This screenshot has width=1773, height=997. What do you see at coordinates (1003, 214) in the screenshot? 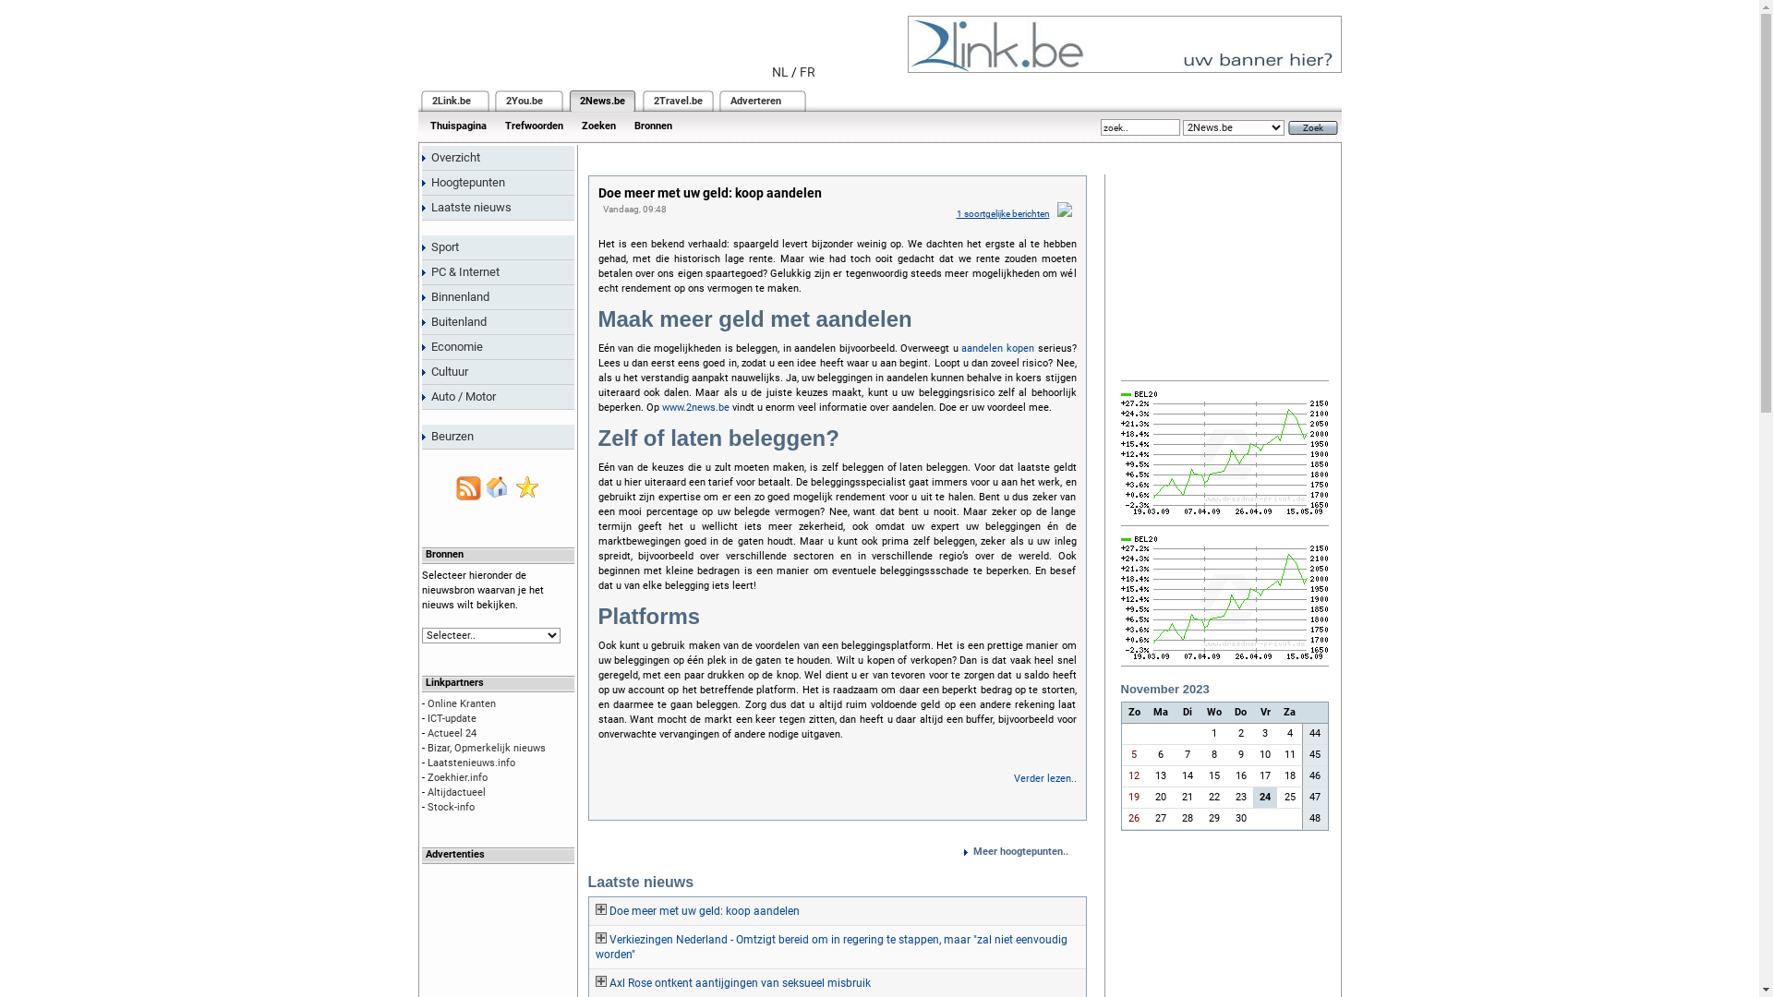
I see `1 soortgelijke berichten` at bounding box center [1003, 214].